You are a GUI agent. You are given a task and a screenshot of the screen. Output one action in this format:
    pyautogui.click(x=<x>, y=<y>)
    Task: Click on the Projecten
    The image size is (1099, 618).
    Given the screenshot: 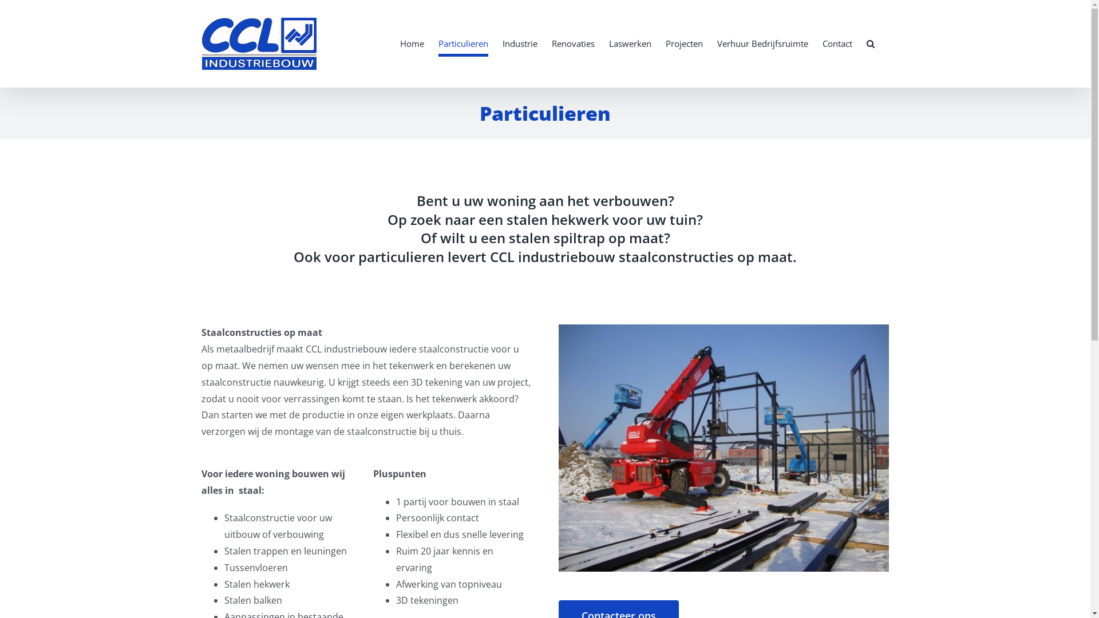 What is the action you would take?
    pyautogui.click(x=683, y=43)
    